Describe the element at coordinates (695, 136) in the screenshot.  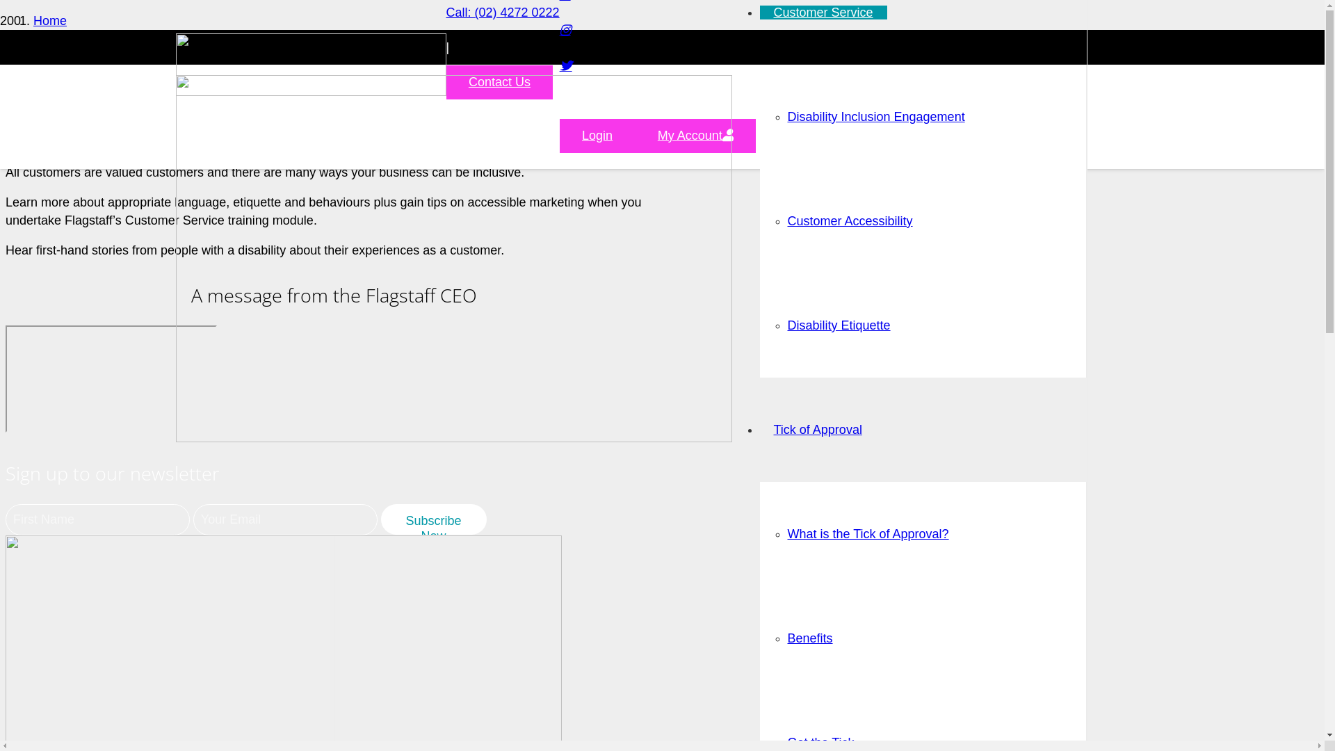
I see `My Account` at that location.